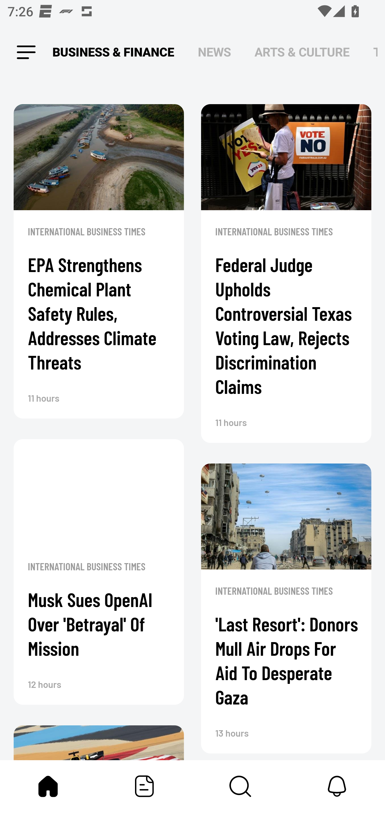  I want to click on Featured, so click(144, 786).